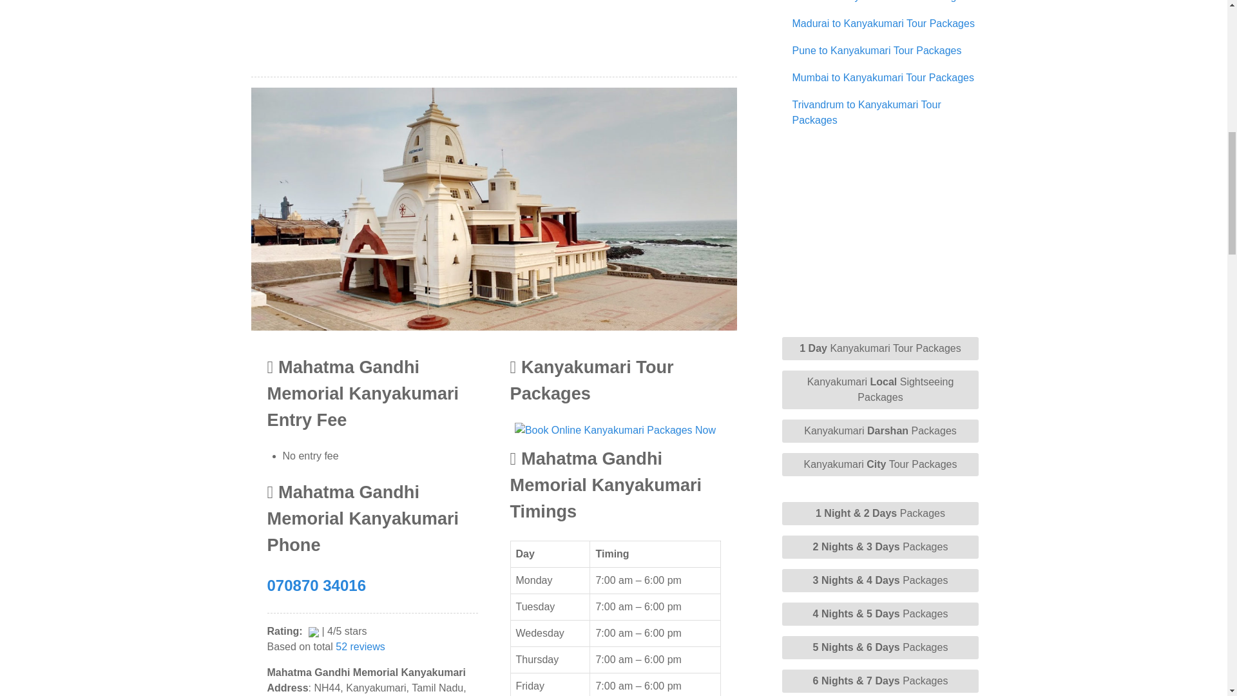 The image size is (1237, 696). I want to click on Kanyakumari Darshan Packages, so click(880, 430).